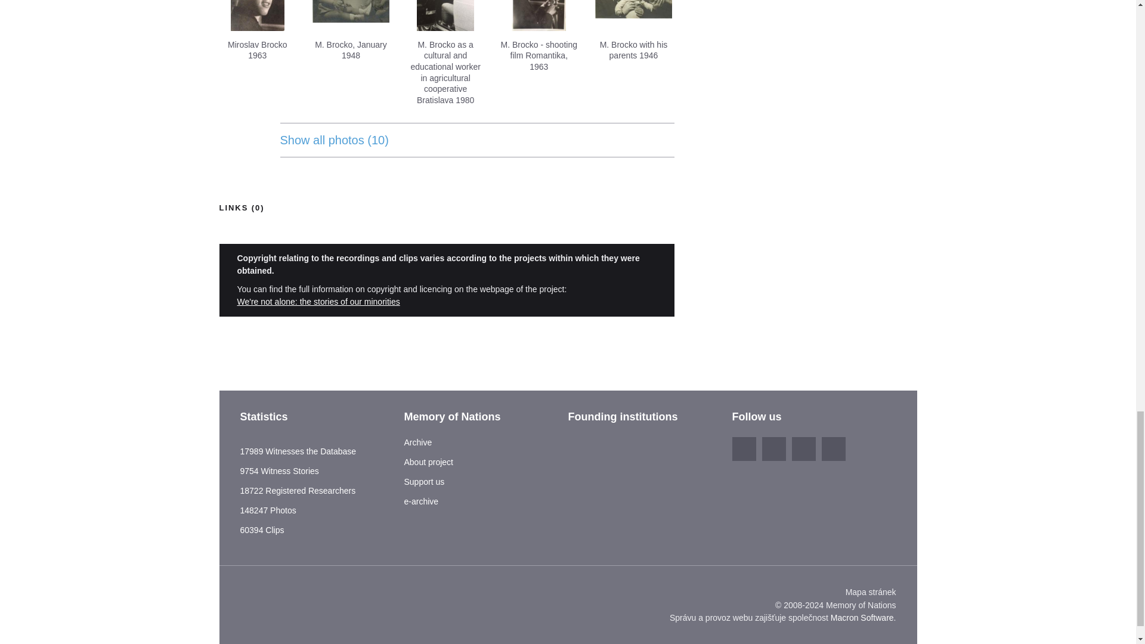 The width and height of the screenshot is (1145, 644). I want to click on M. Brocko with his parents 1946 , so click(633, 16).